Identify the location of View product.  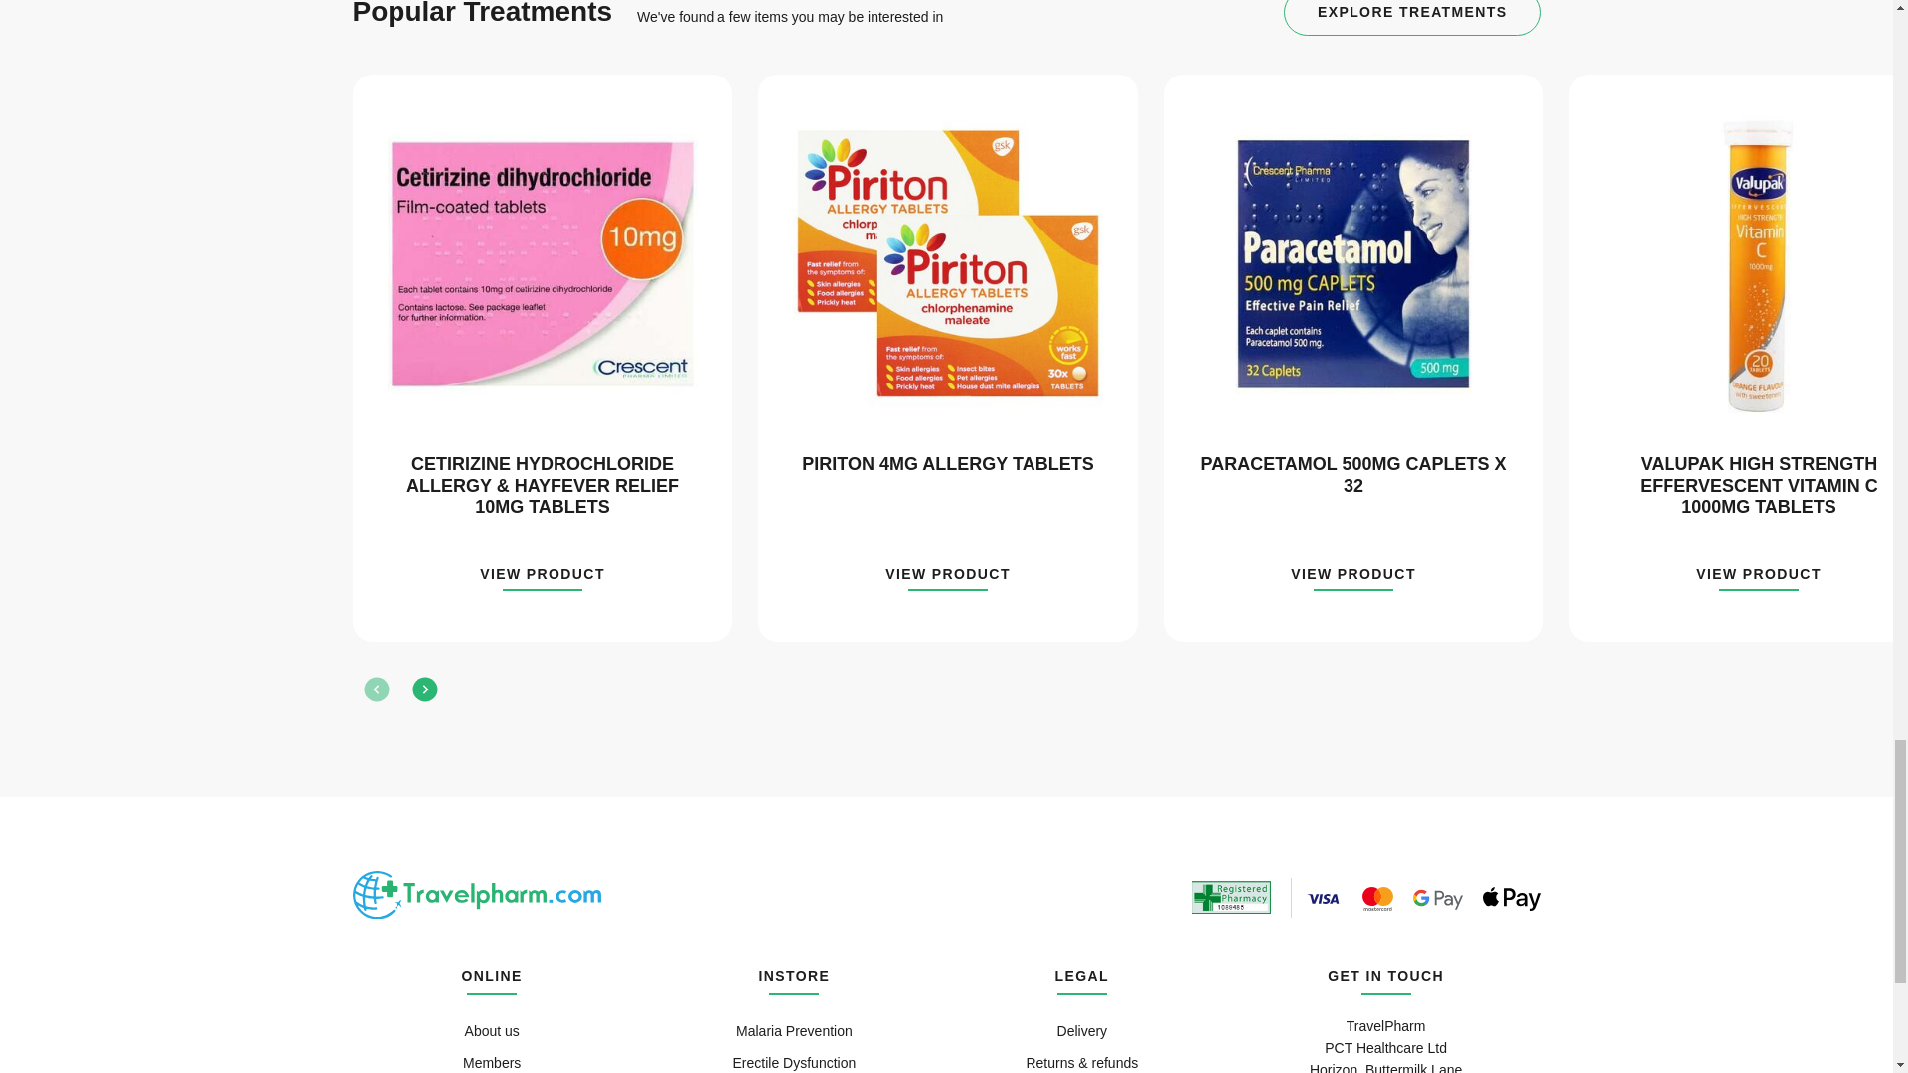
(948, 578).